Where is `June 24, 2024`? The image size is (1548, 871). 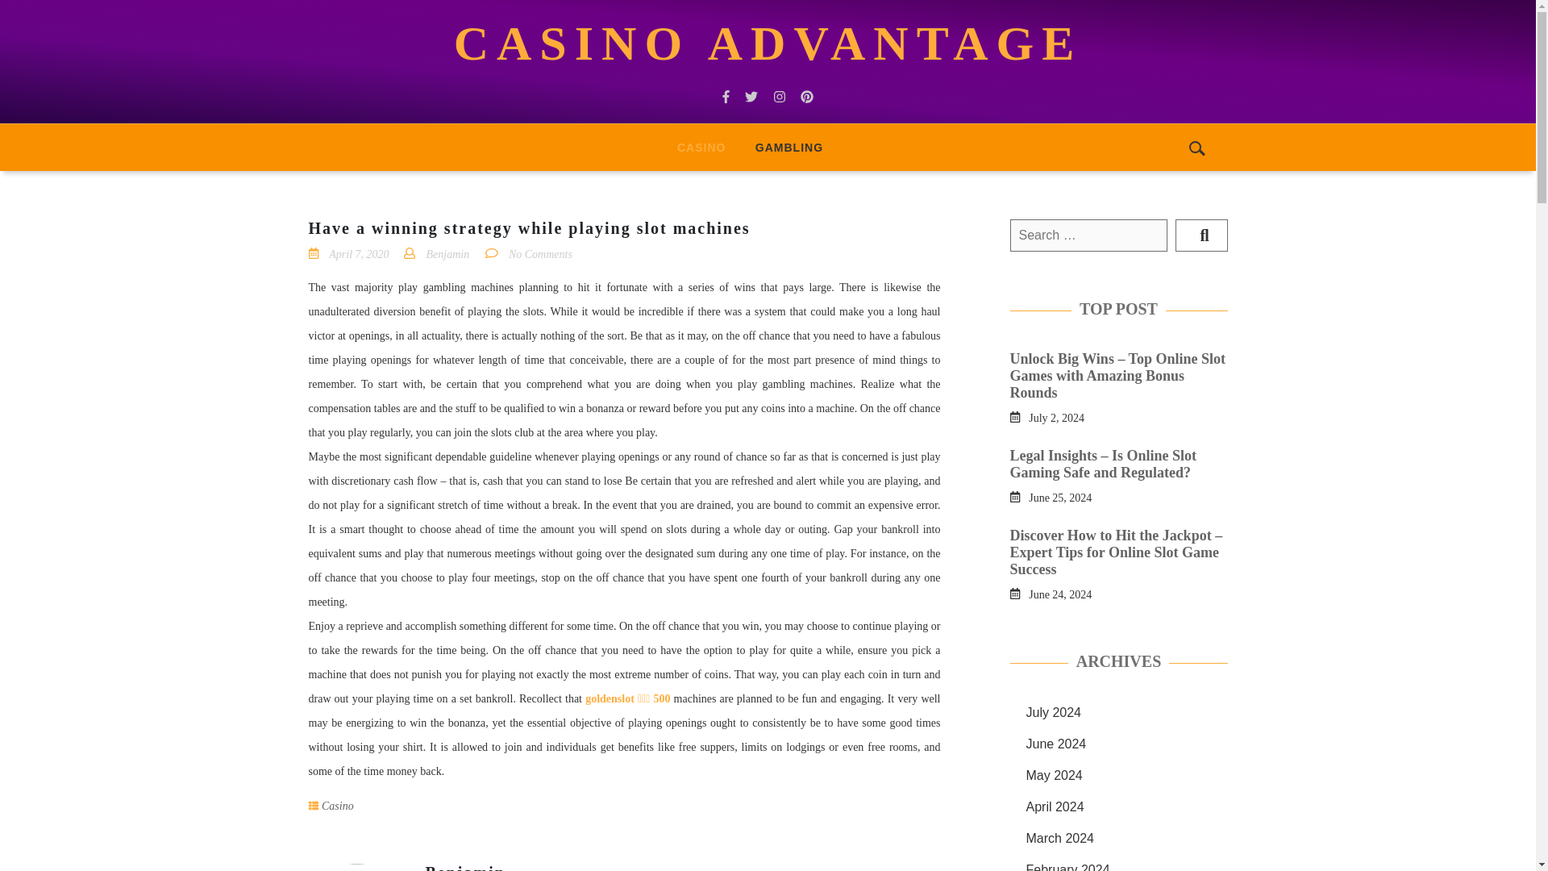 June 24, 2024 is located at coordinates (1059, 594).